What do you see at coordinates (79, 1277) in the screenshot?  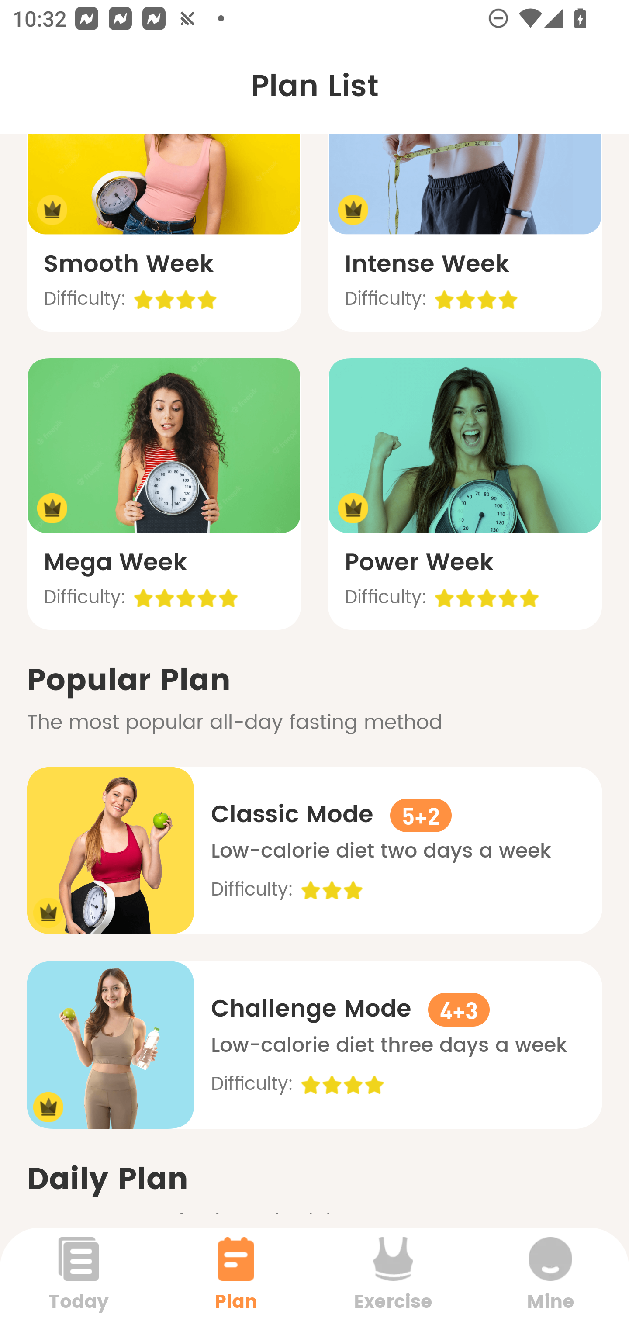 I see `Today` at bounding box center [79, 1277].